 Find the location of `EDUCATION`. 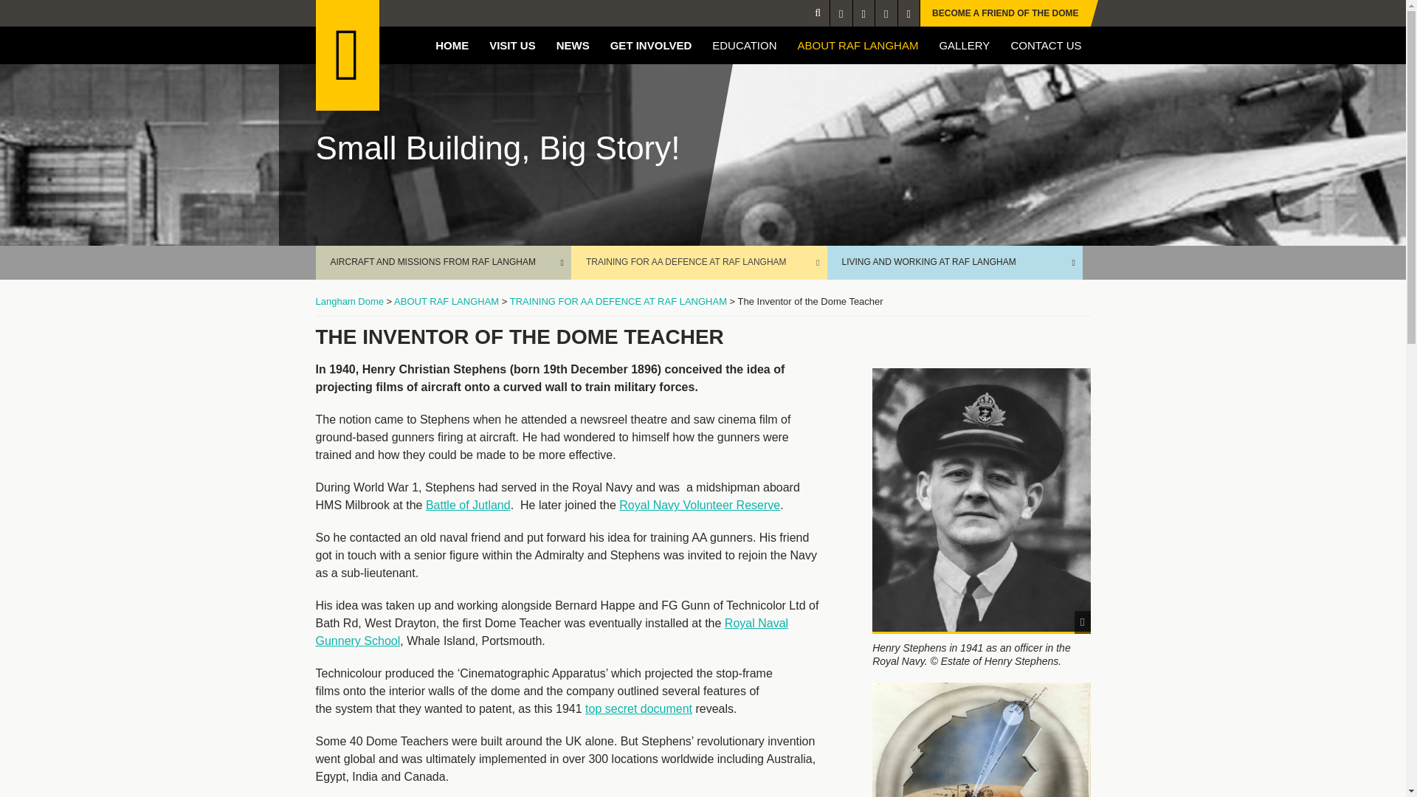

EDUCATION is located at coordinates (744, 45).